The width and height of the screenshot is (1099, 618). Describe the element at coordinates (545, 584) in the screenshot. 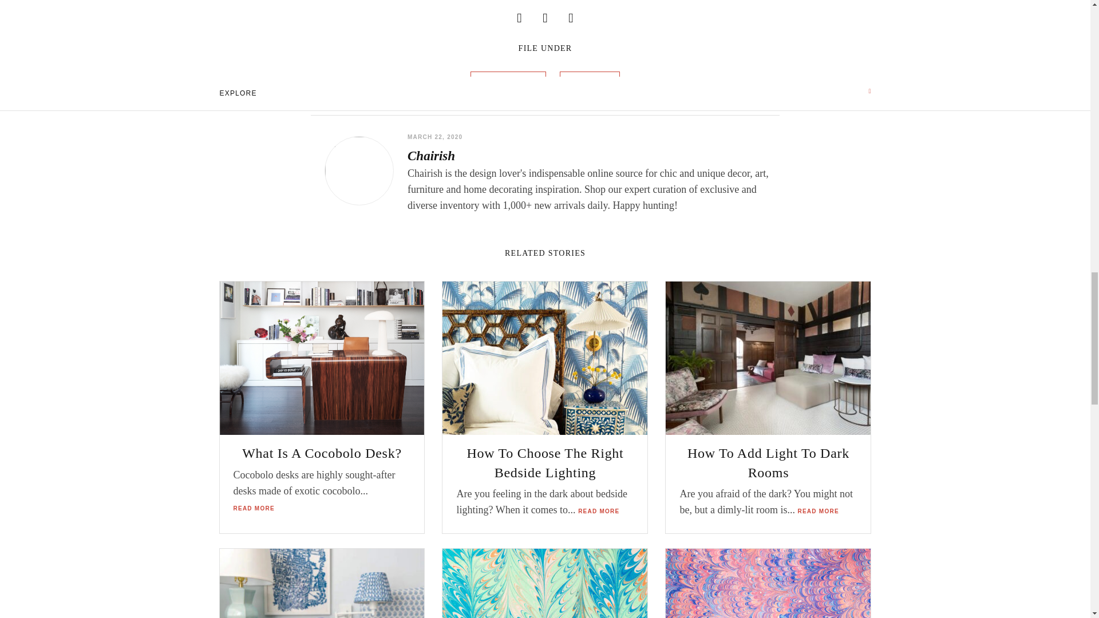

I see `What Size Round Table Seats 8?` at that location.